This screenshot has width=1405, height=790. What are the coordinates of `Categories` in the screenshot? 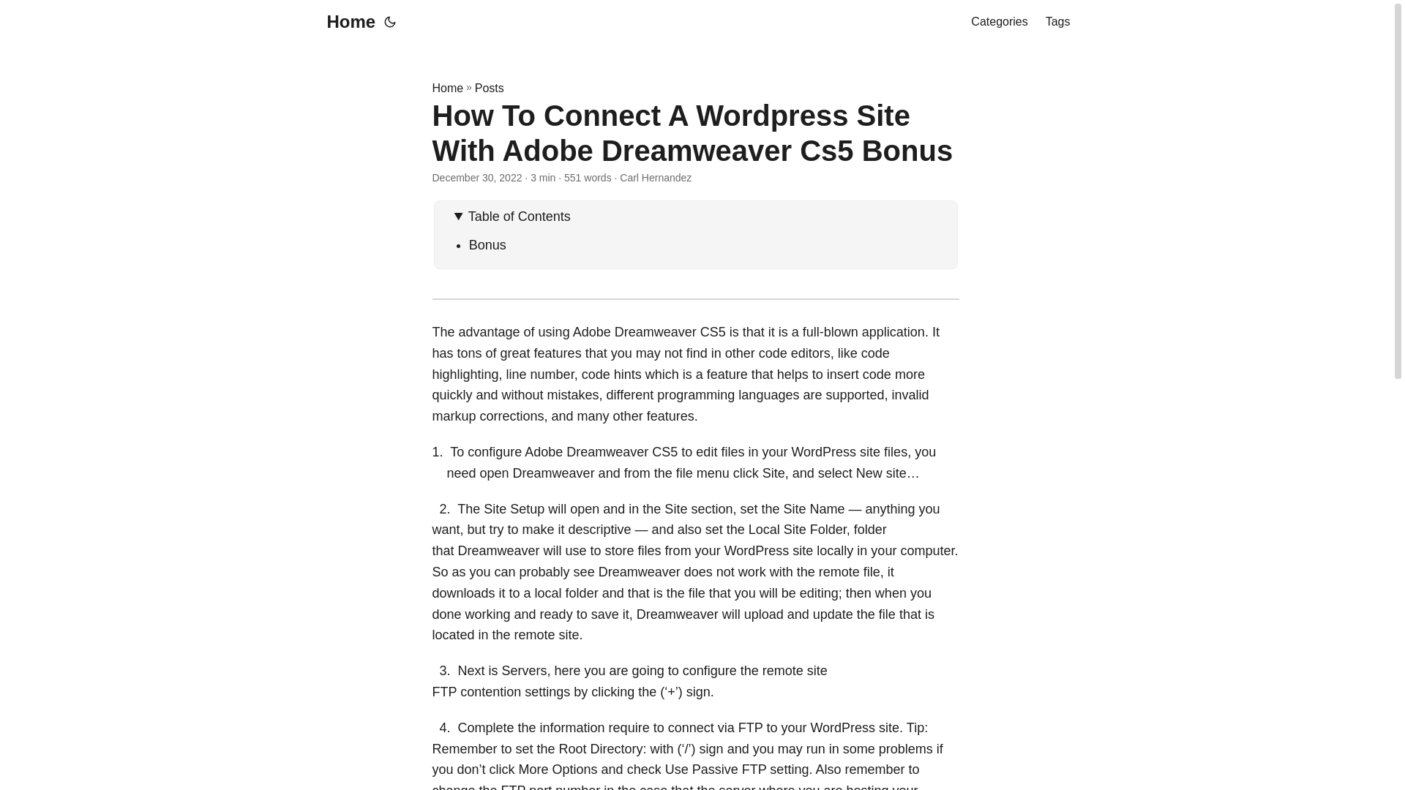 It's located at (998, 22).